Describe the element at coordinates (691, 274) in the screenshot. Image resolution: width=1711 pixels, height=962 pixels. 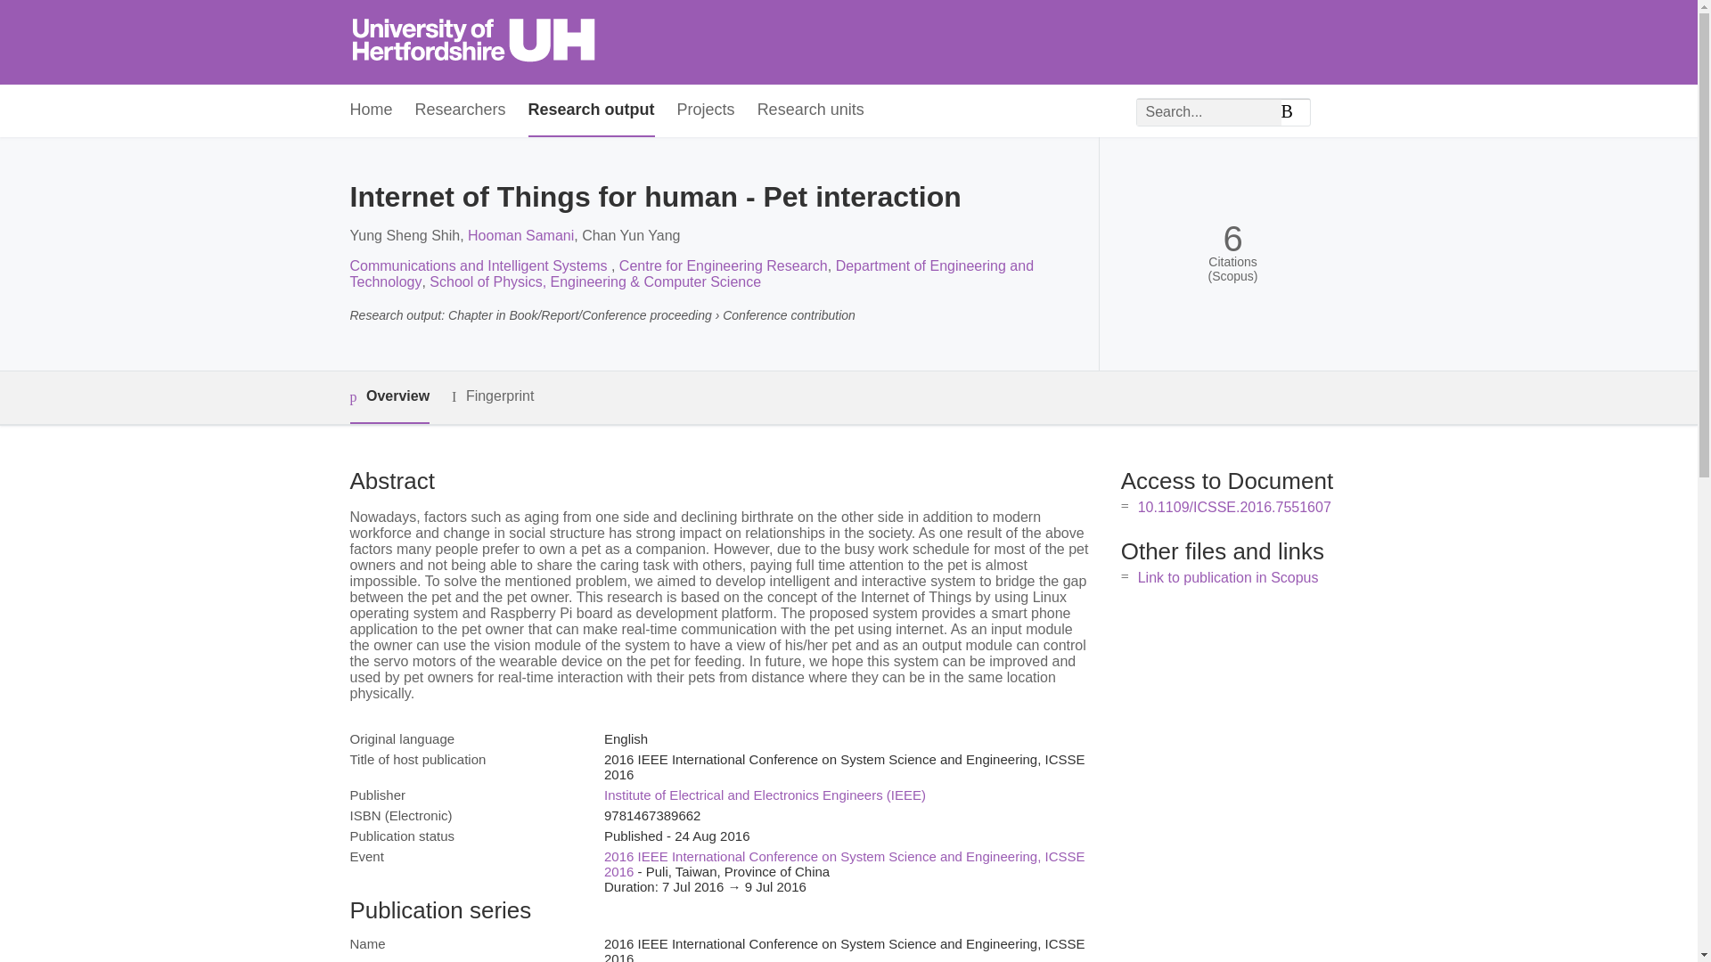
I see `Department of Engineering and Technology` at that location.